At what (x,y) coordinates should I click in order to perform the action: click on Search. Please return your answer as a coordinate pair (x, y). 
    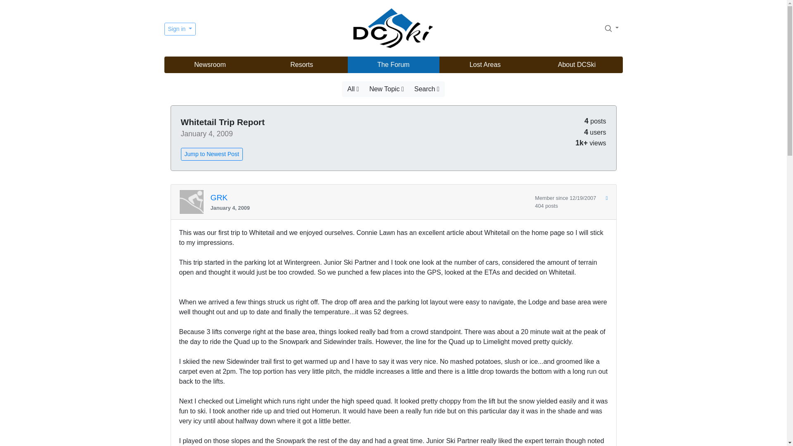
    Looking at the image, I should click on (611, 28).